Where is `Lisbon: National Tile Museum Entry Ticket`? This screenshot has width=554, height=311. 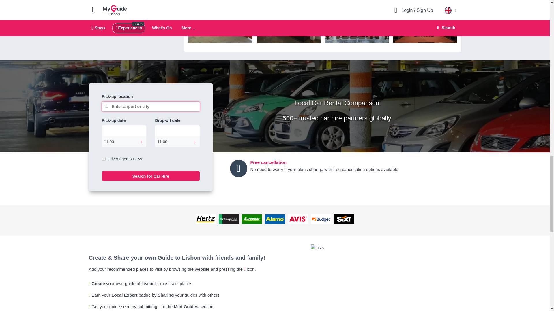
Lisbon: National Tile Museum Entry Ticket is located at coordinates (424, 22).